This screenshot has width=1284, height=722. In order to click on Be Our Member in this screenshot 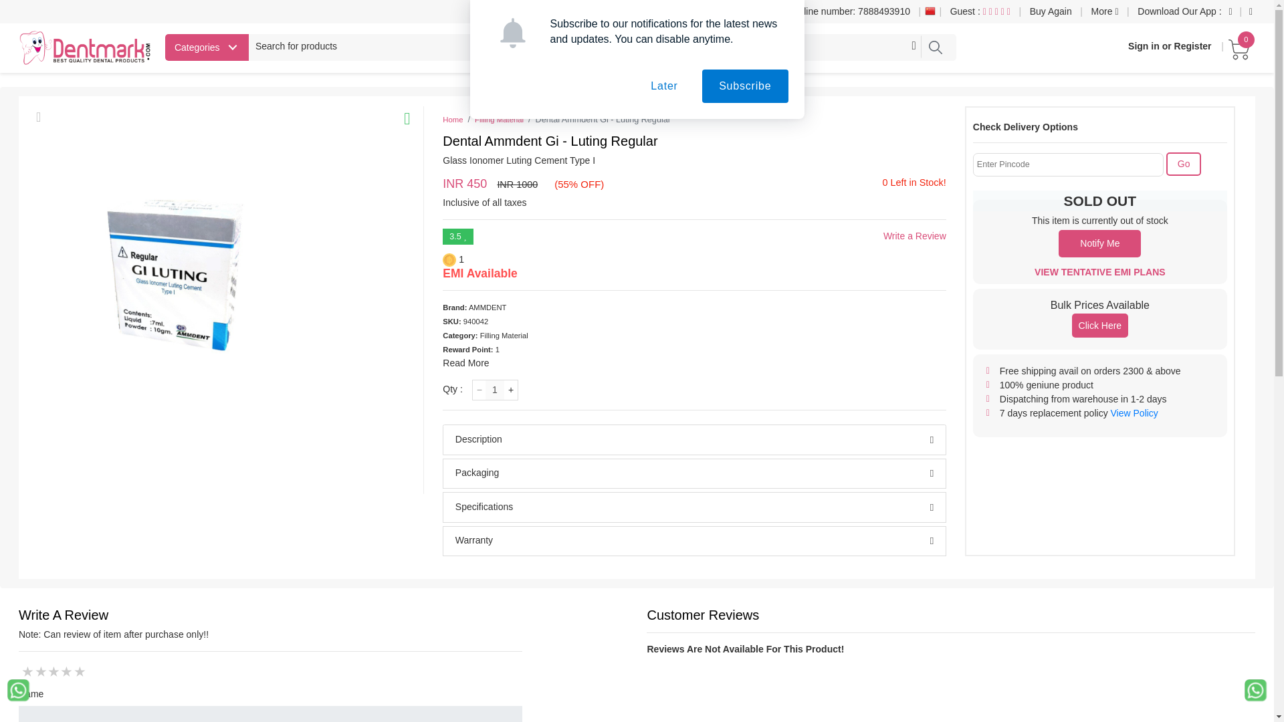, I will do `click(737, 11)`.